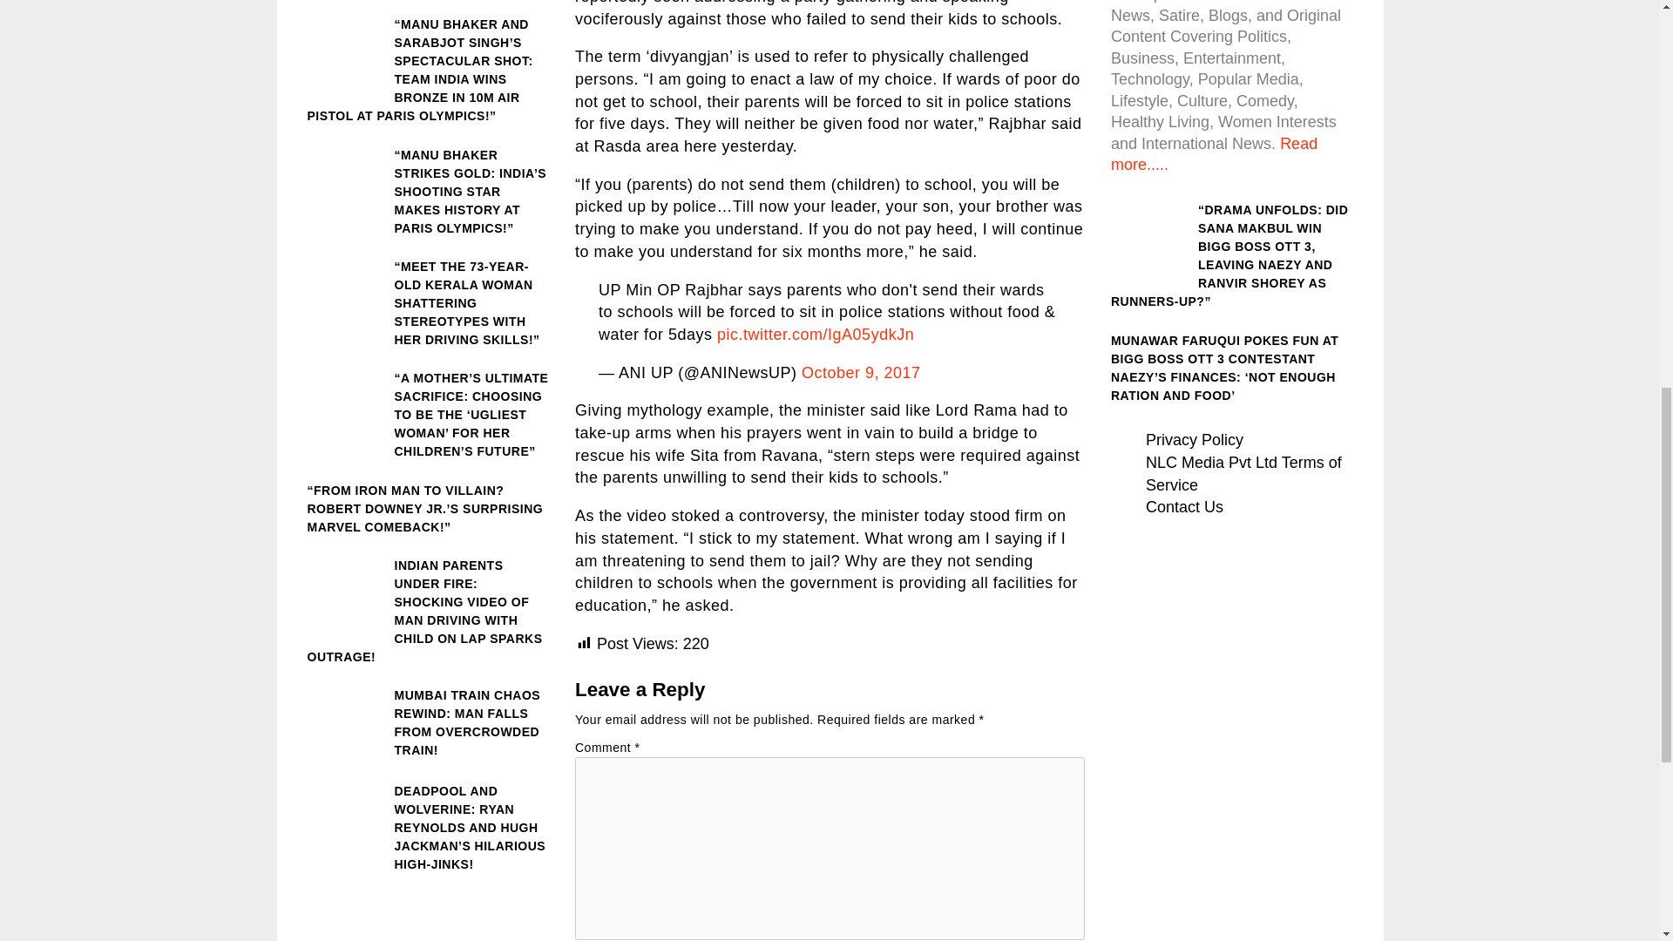 The width and height of the screenshot is (1673, 941). What do you see at coordinates (861, 373) in the screenshot?
I see `October 9, 2017` at bounding box center [861, 373].